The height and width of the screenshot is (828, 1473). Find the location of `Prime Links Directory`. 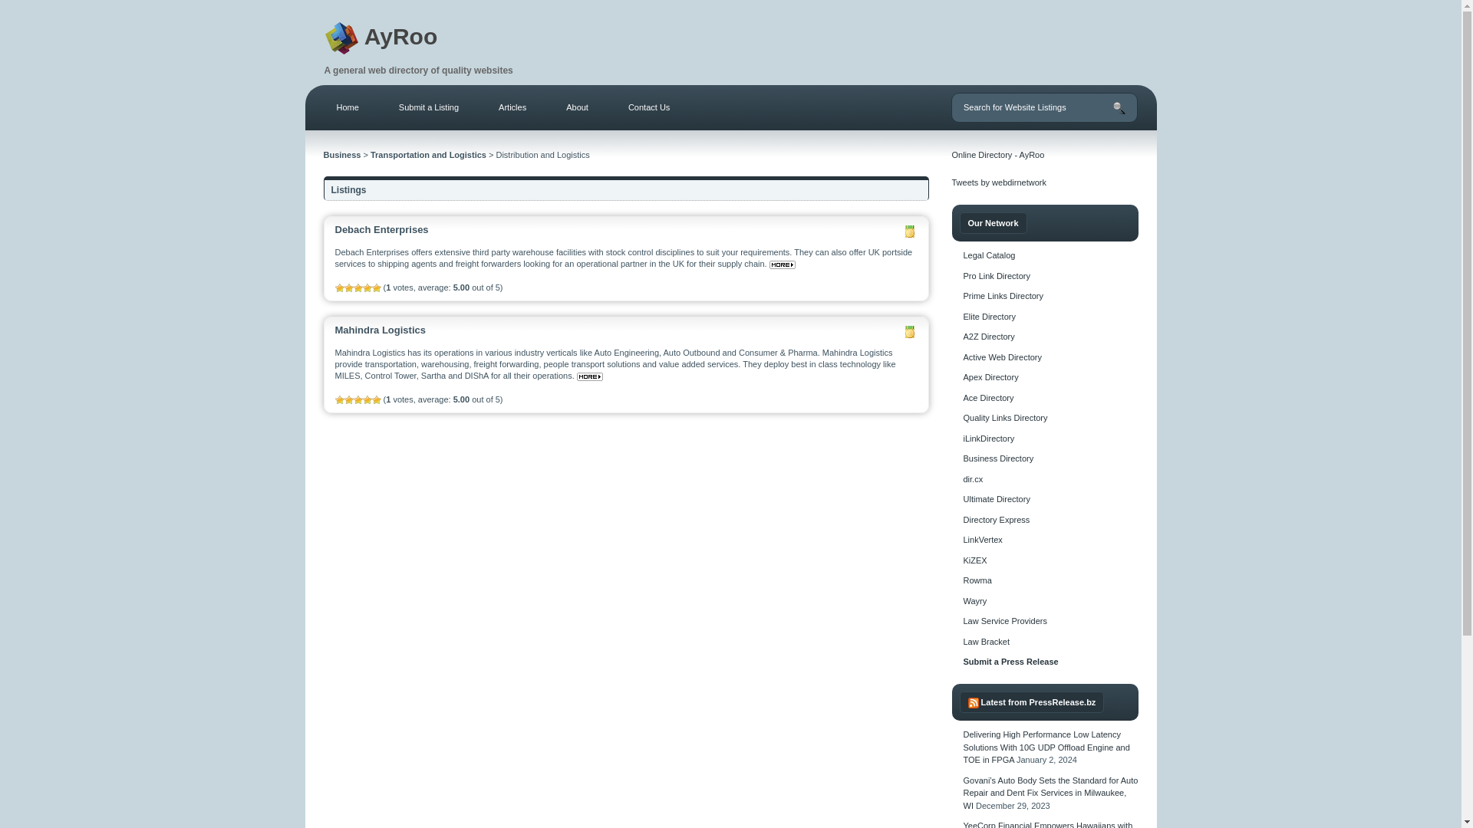

Prime Links Directory is located at coordinates (1003, 296).